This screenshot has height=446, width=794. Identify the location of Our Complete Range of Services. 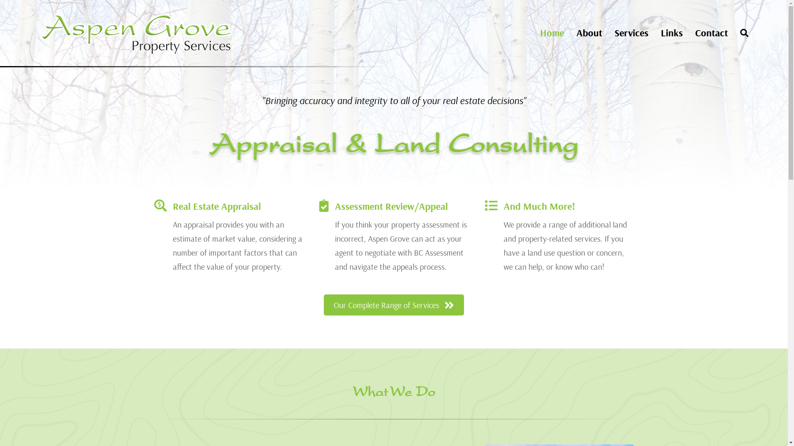
(394, 305).